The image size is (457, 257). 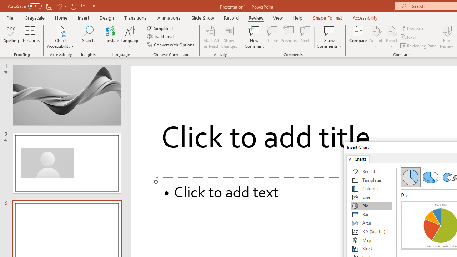 What do you see at coordinates (35, 18) in the screenshot?
I see `Grayscale` at bounding box center [35, 18].